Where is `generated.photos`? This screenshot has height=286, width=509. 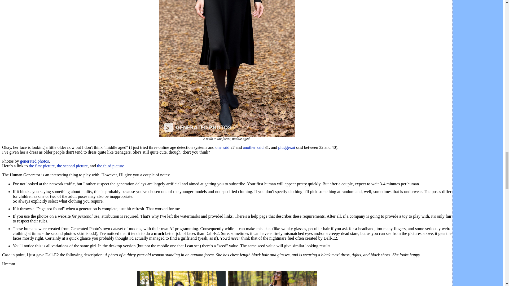 generated.photos is located at coordinates (34, 161).